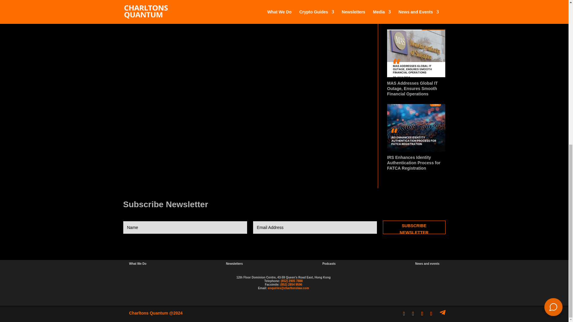 Image resolution: width=573 pixels, height=322 pixels. Describe the element at coordinates (553, 47) in the screenshot. I see `indemandly` at that location.